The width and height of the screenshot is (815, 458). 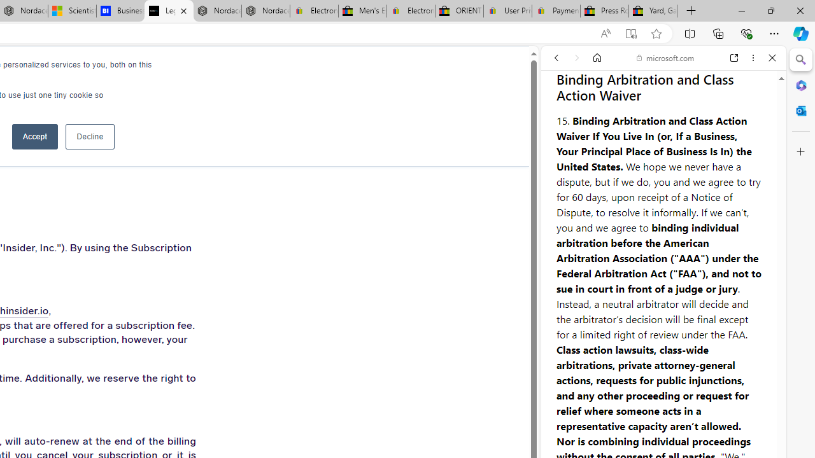 What do you see at coordinates (556, 11) in the screenshot?
I see `Payments Terms of Use | eBay.com` at bounding box center [556, 11].